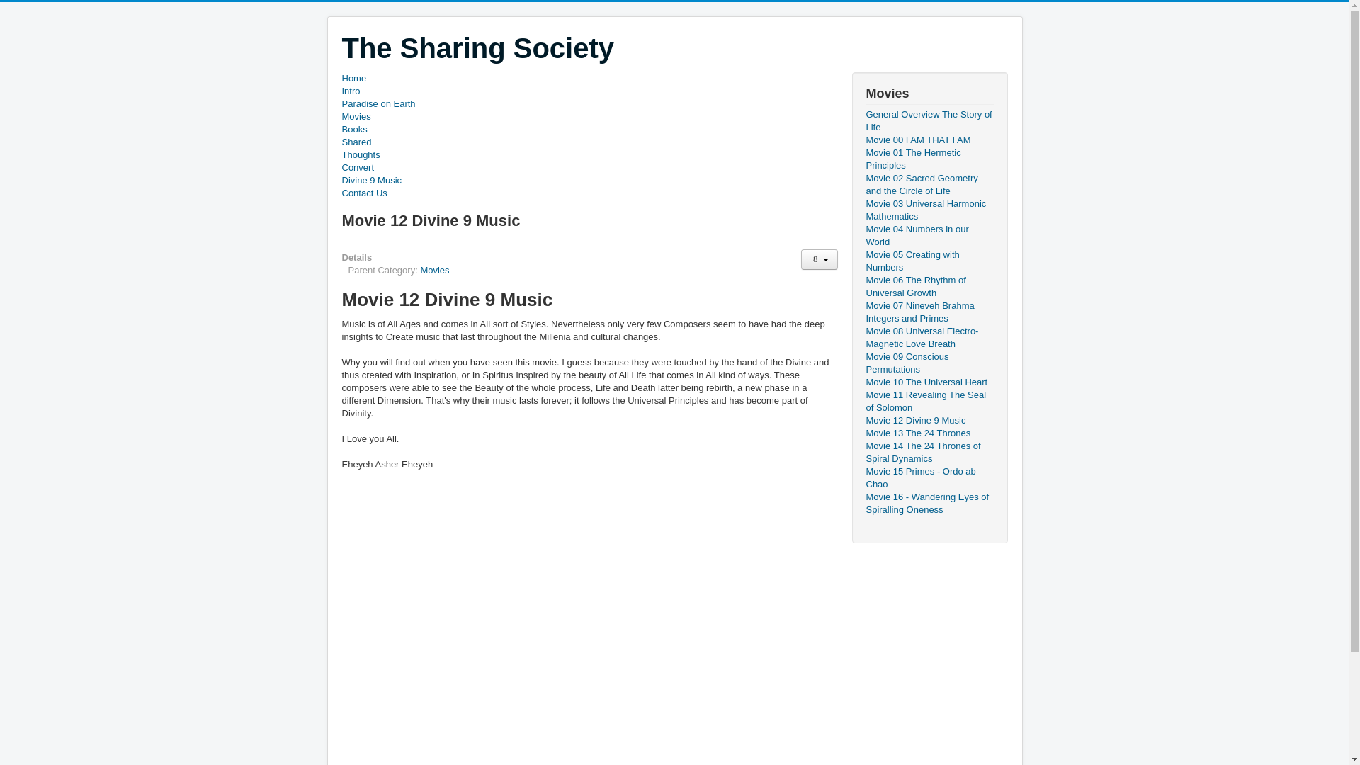 The image size is (1360, 765). Describe the element at coordinates (929, 184) in the screenshot. I see `Movie 02 Sacred Geometry and the Circle of Life` at that location.